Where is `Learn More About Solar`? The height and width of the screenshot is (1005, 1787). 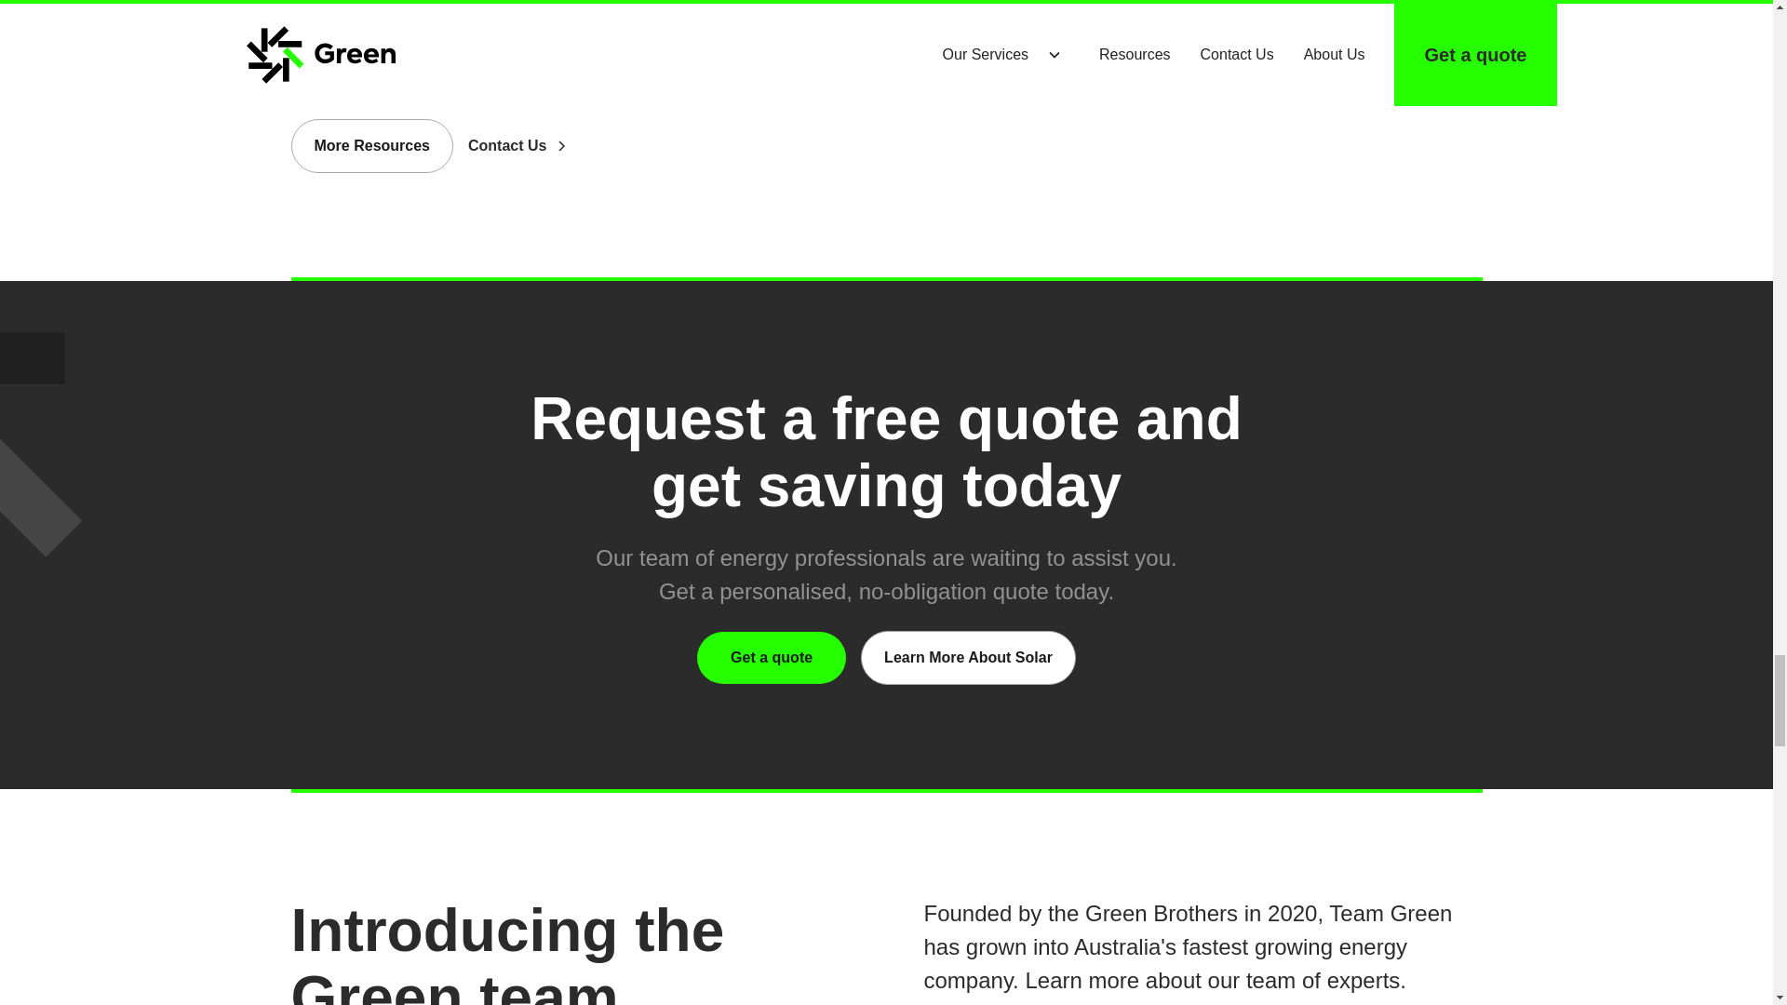 Learn More About Solar is located at coordinates (968, 657).